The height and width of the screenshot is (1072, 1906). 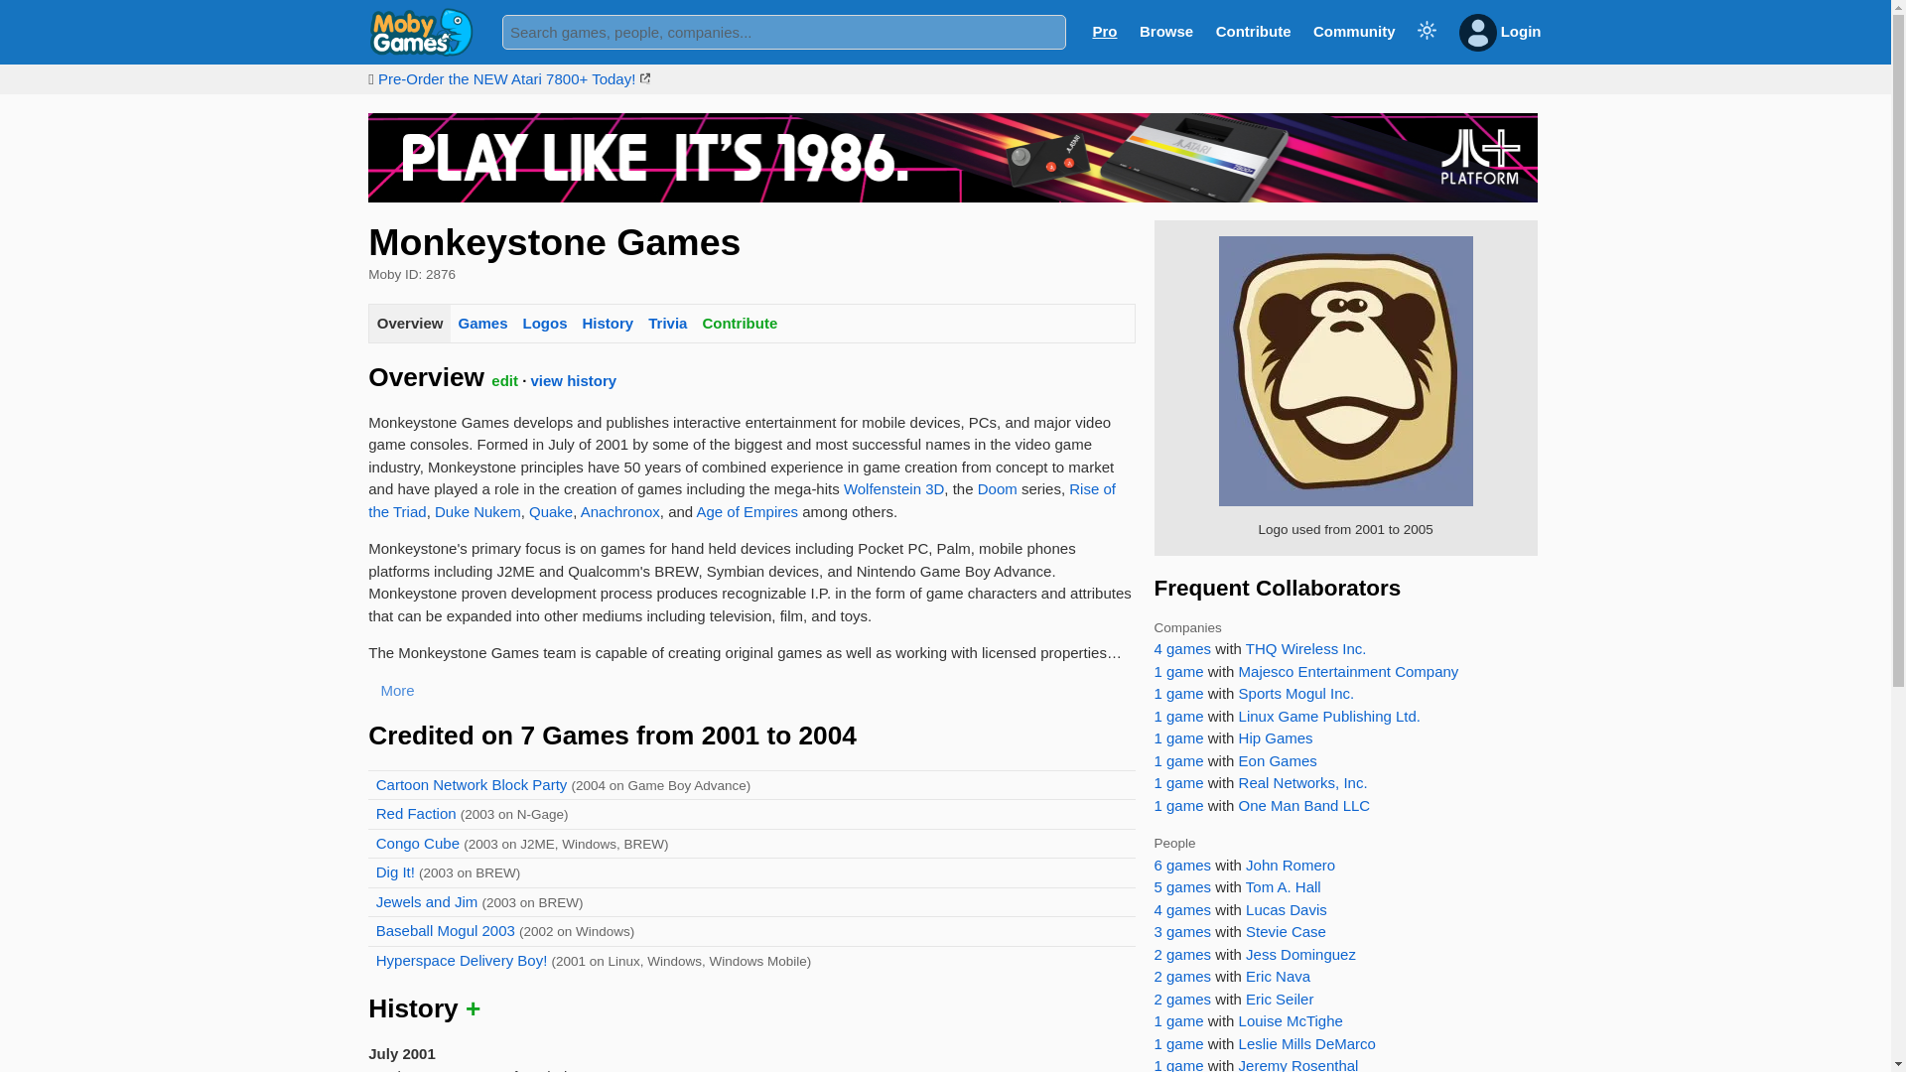 What do you see at coordinates (482, 324) in the screenshot?
I see `Games` at bounding box center [482, 324].